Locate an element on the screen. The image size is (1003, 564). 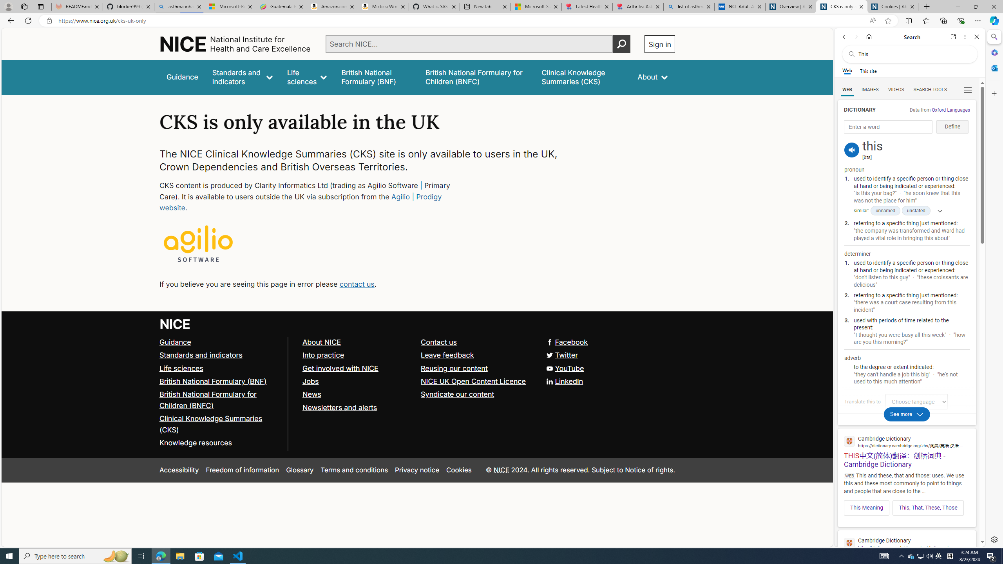
About NICE is located at coordinates (321, 342).